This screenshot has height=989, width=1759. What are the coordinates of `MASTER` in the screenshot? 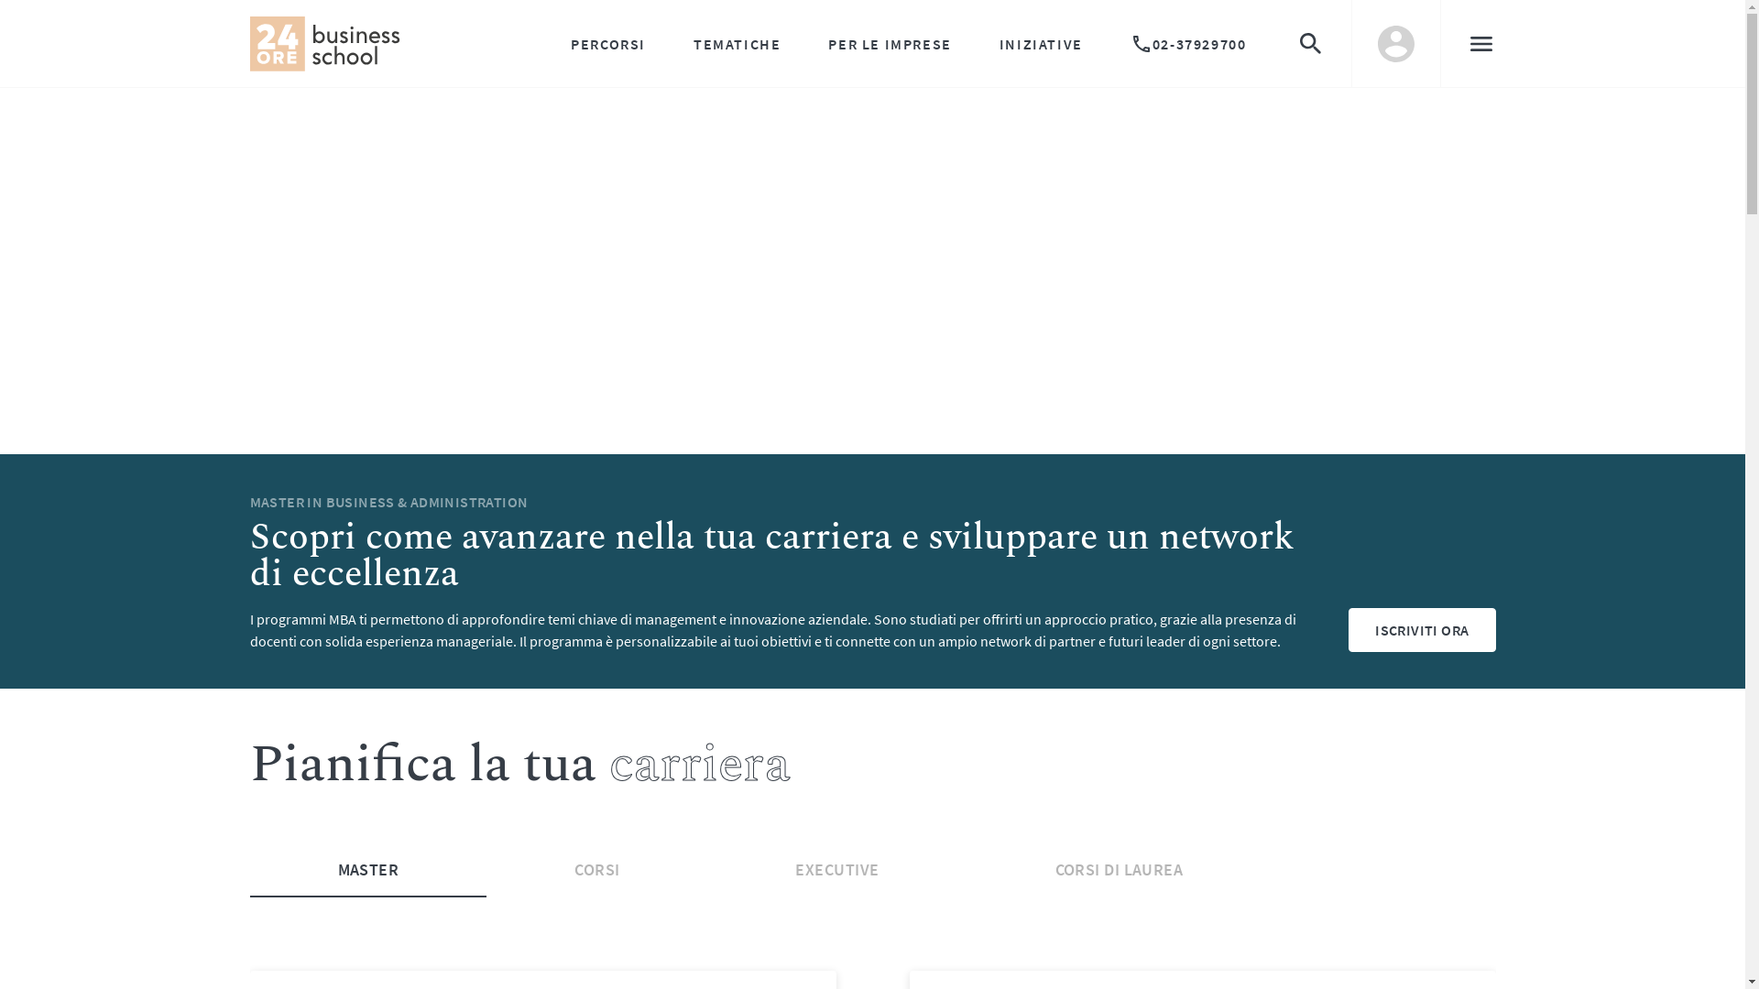 It's located at (368, 870).